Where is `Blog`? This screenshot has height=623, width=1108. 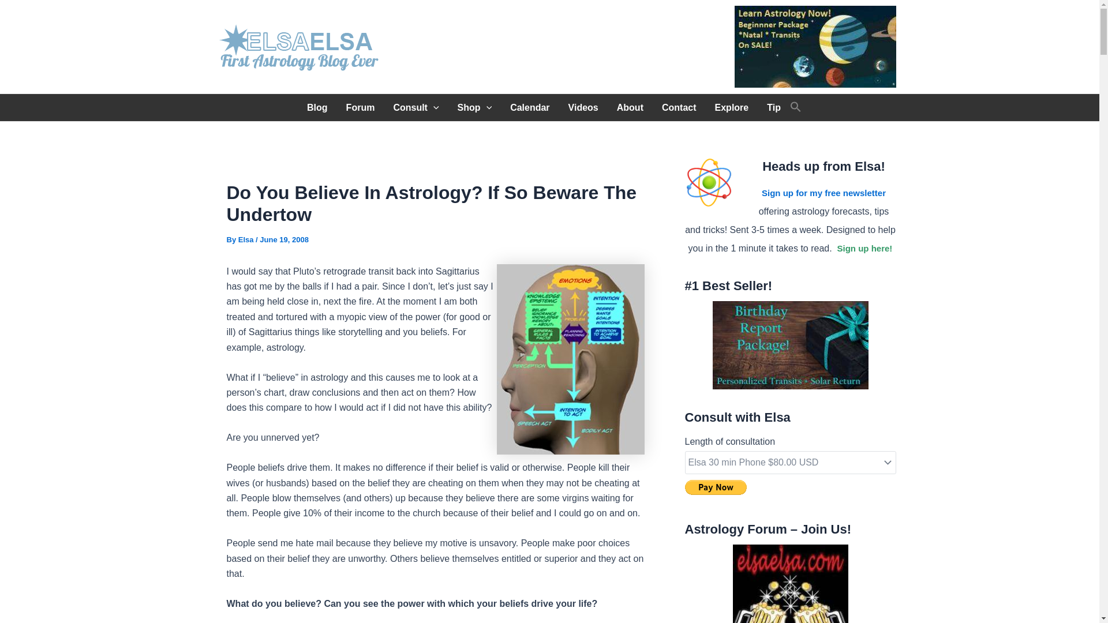
Blog is located at coordinates (317, 107).